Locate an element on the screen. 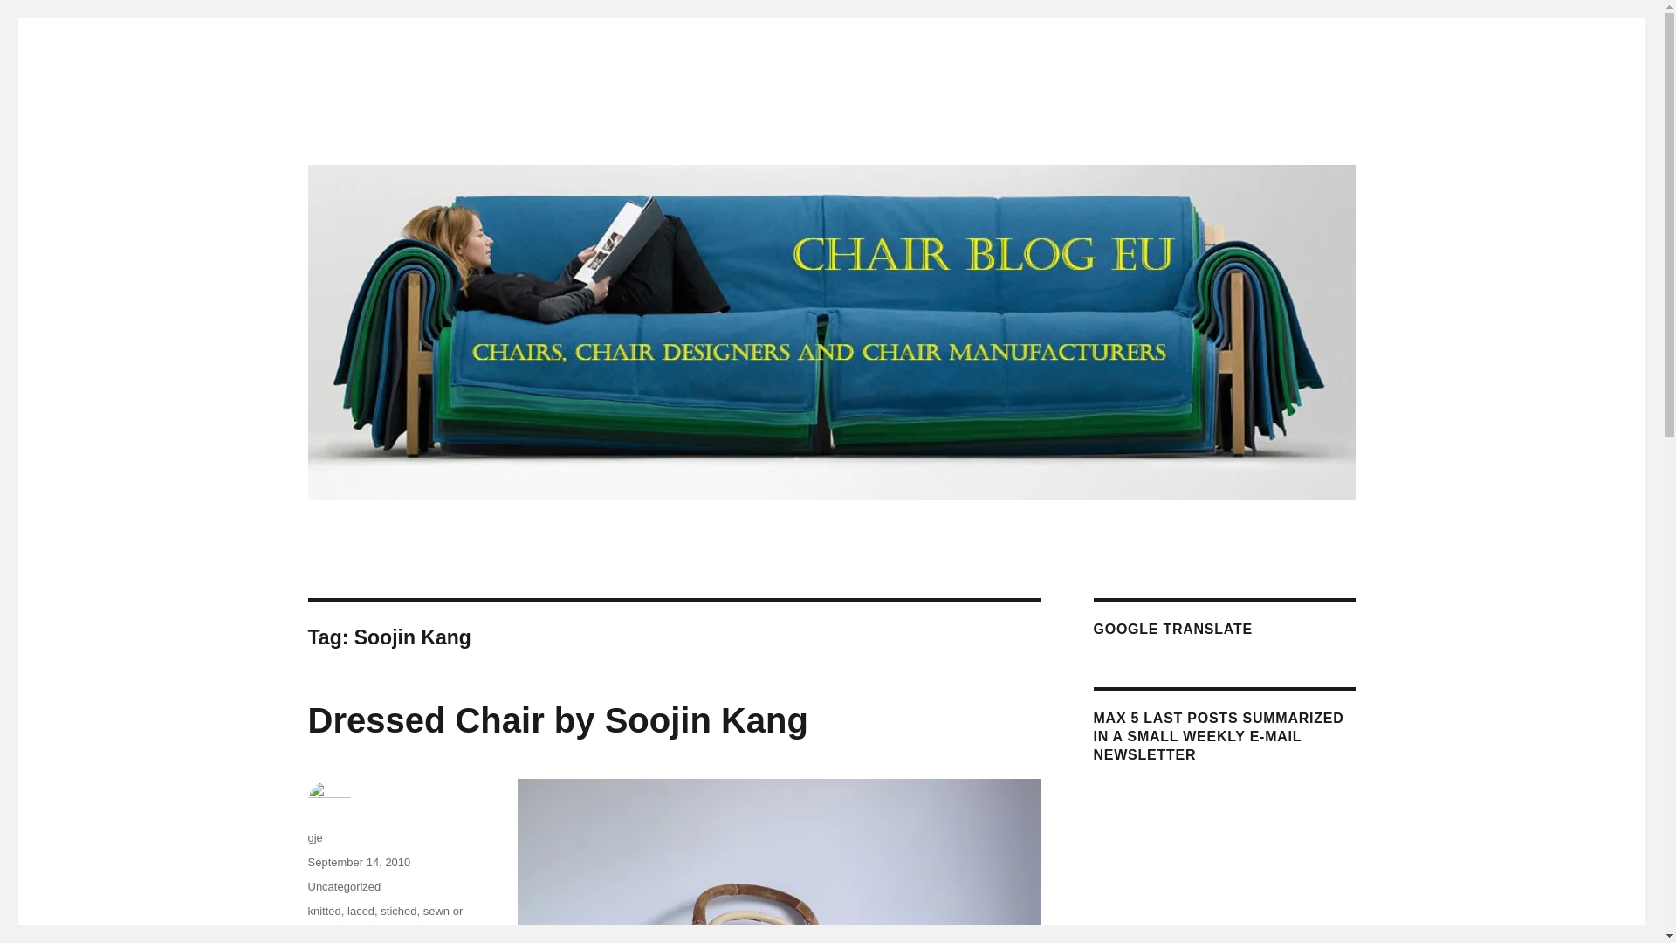  Soojin Kang is located at coordinates (377, 929).